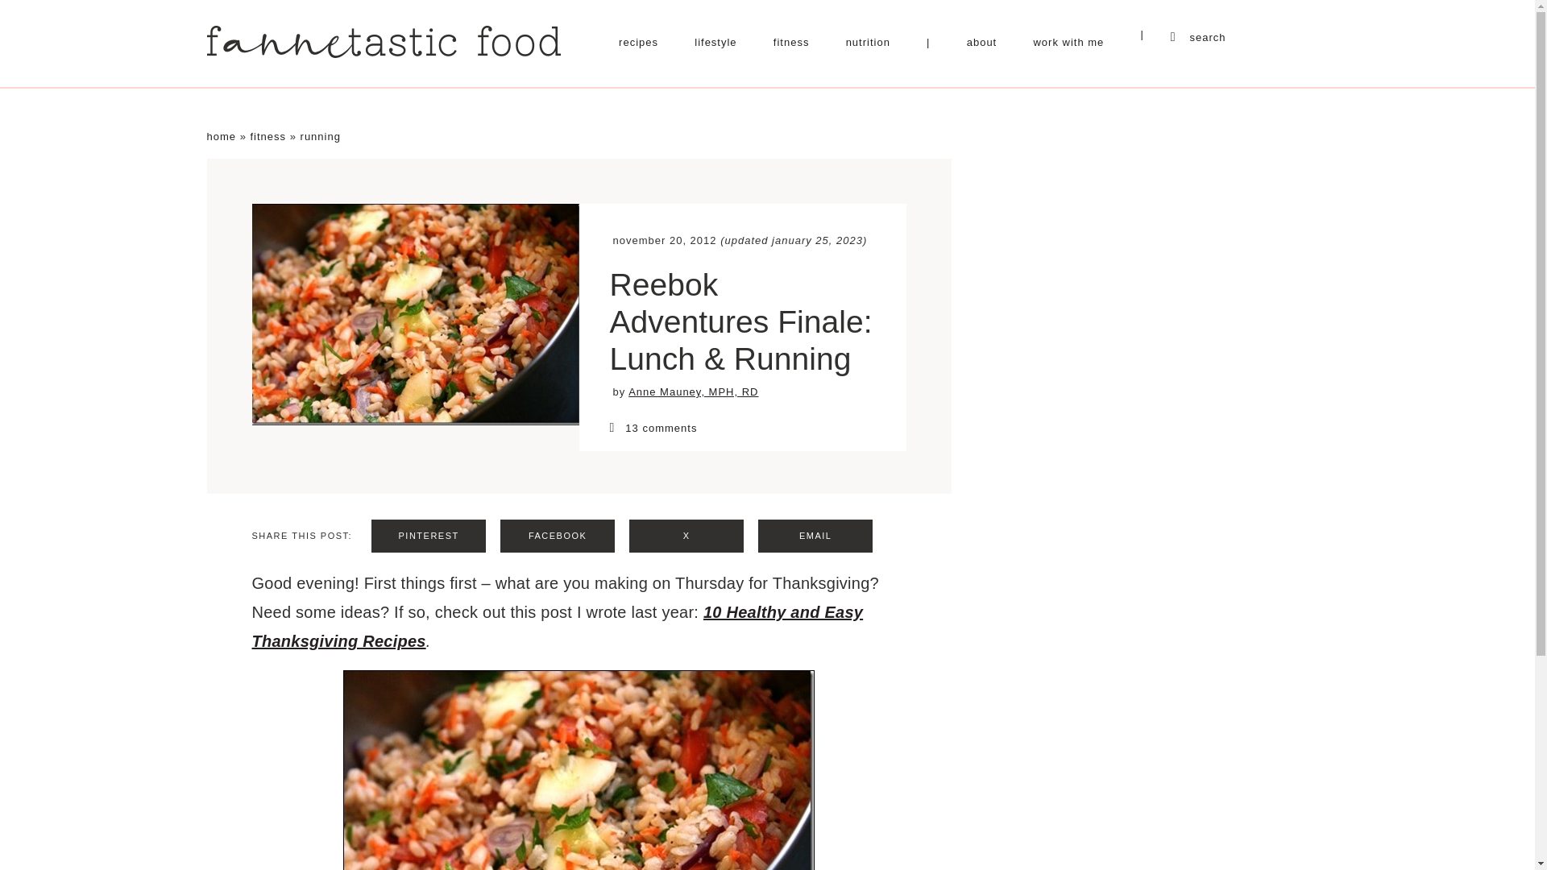 This screenshot has height=870, width=1547. What do you see at coordinates (815, 535) in the screenshot?
I see `EMAIL` at bounding box center [815, 535].